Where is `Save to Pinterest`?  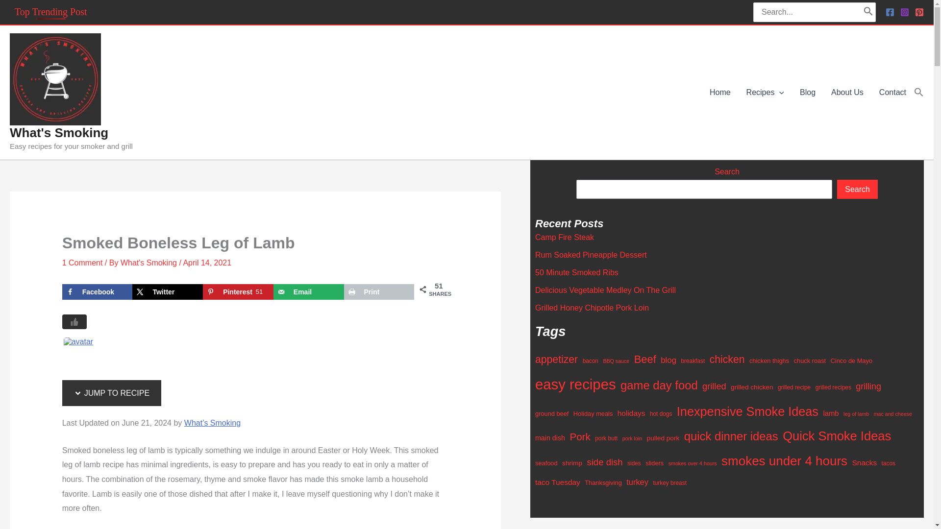
Save to Pinterest is located at coordinates (238, 292).